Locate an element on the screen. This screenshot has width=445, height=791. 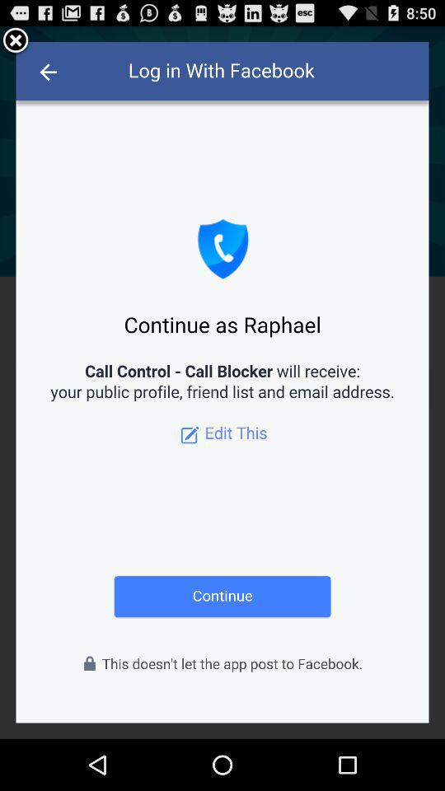
close account access screen is located at coordinates (16, 41).